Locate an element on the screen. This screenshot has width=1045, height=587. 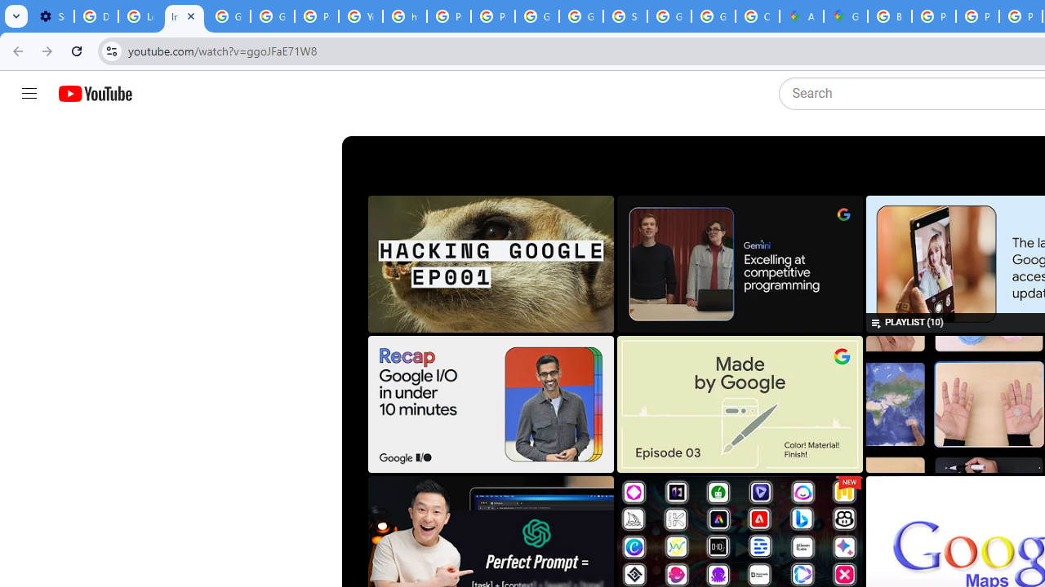
Privacy Help Center - Policies Help is located at coordinates (934, 16).